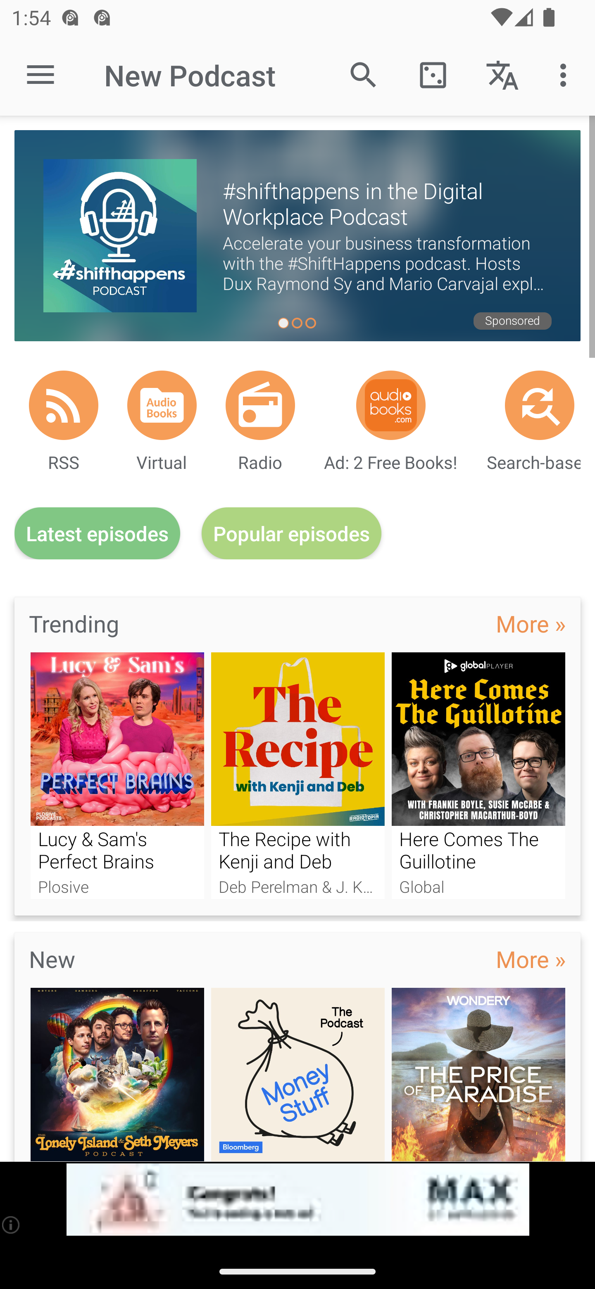 This screenshot has height=1289, width=595. What do you see at coordinates (478, 1074) in the screenshot?
I see `The Price of Paradise` at bounding box center [478, 1074].